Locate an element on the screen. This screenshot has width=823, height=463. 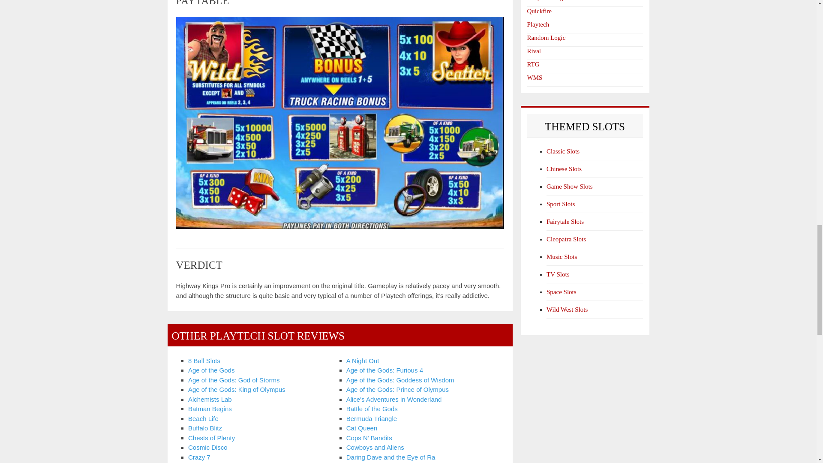
Alice's Adventures in Wonderland is located at coordinates (394, 399).